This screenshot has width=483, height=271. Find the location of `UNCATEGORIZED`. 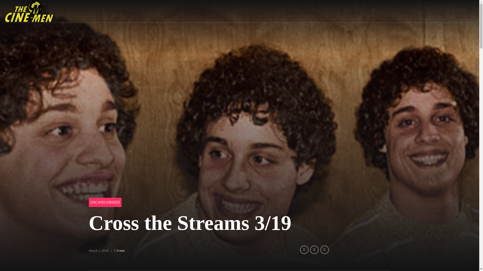

UNCATEGORIZED is located at coordinates (105, 202).